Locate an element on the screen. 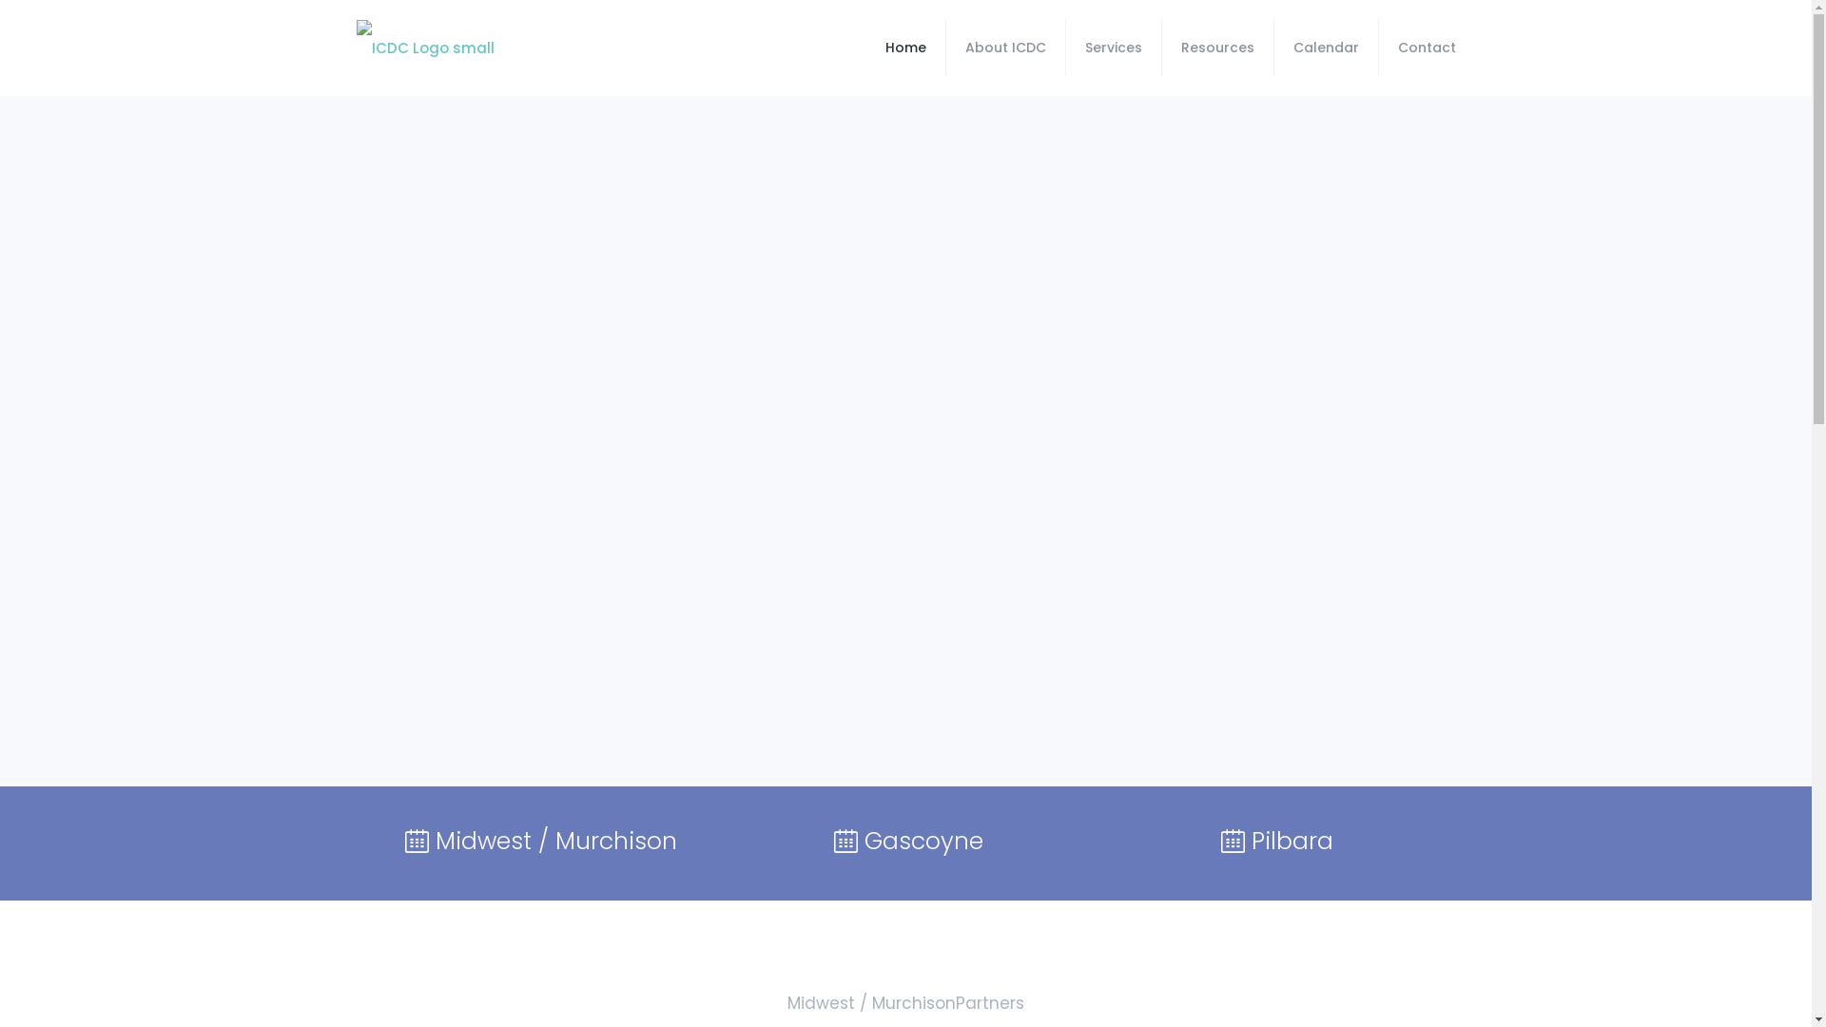  About ICDC is located at coordinates (1005, 48).